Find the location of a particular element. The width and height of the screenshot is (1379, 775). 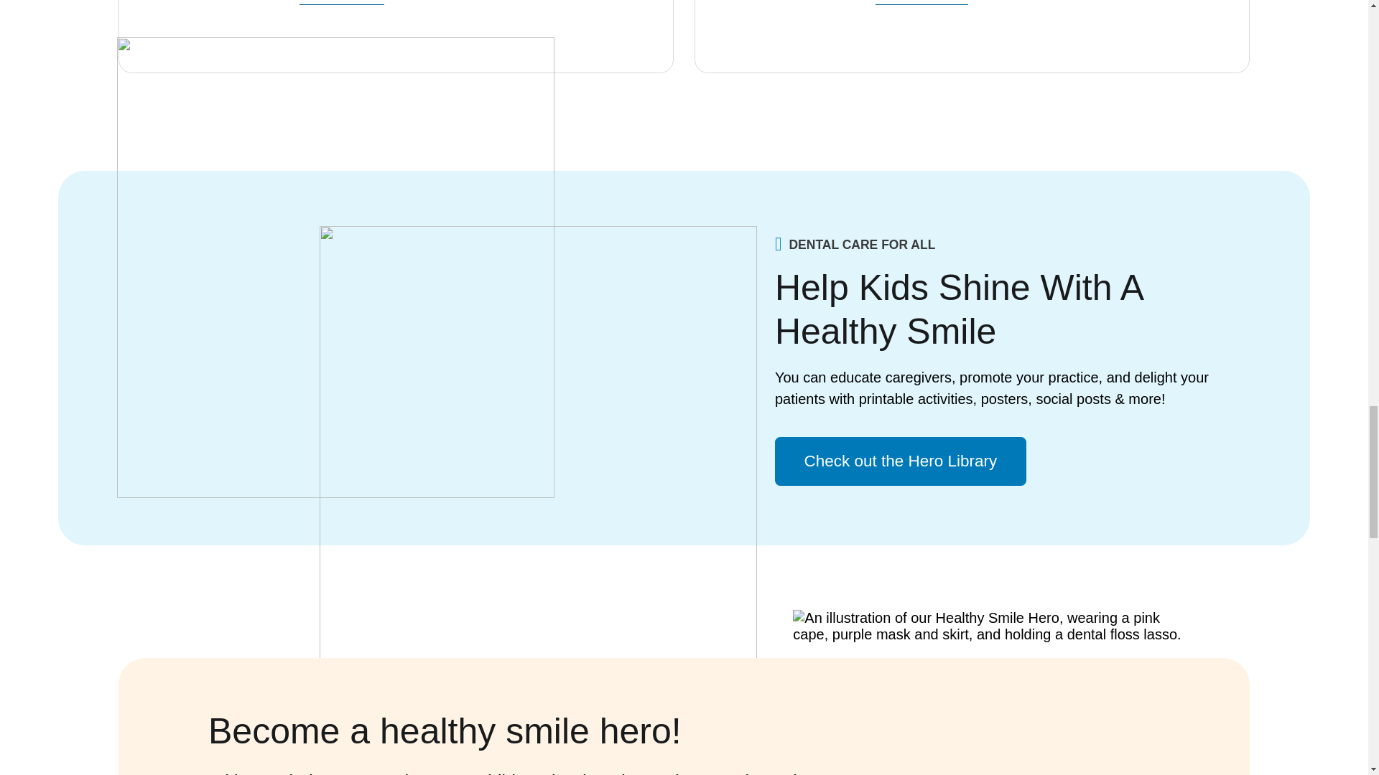

Check out the Hero Library is located at coordinates (901, 461).